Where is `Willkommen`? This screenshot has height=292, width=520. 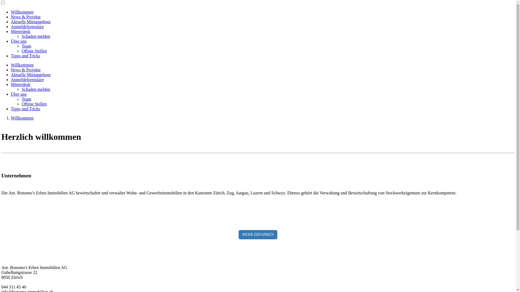 Willkommen is located at coordinates (22, 12).